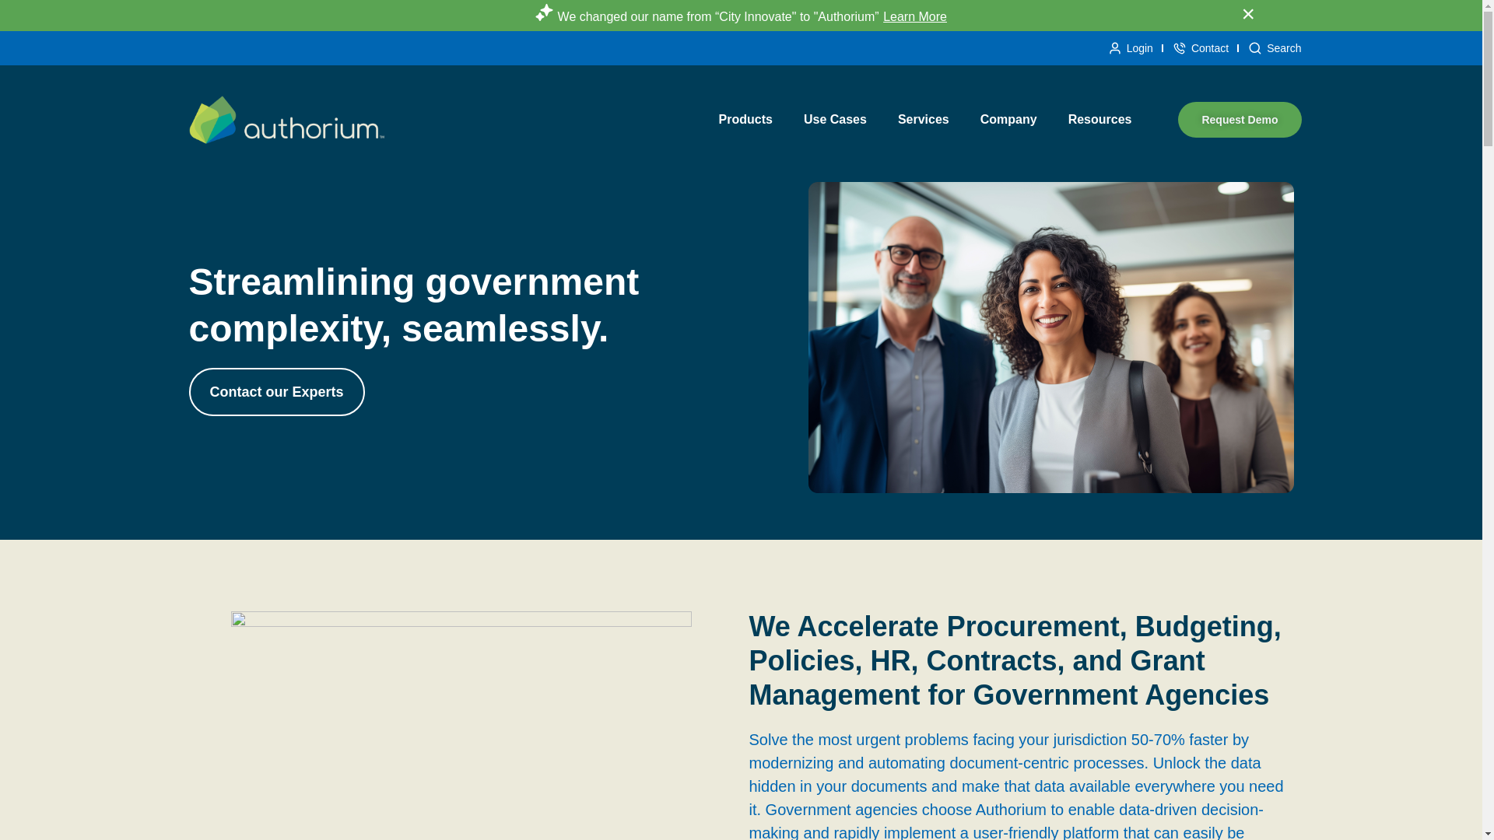 This screenshot has width=1494, height=840. Describe the element at coordinates (1200, 48) in the screenshot. I see `Contact` at that location.